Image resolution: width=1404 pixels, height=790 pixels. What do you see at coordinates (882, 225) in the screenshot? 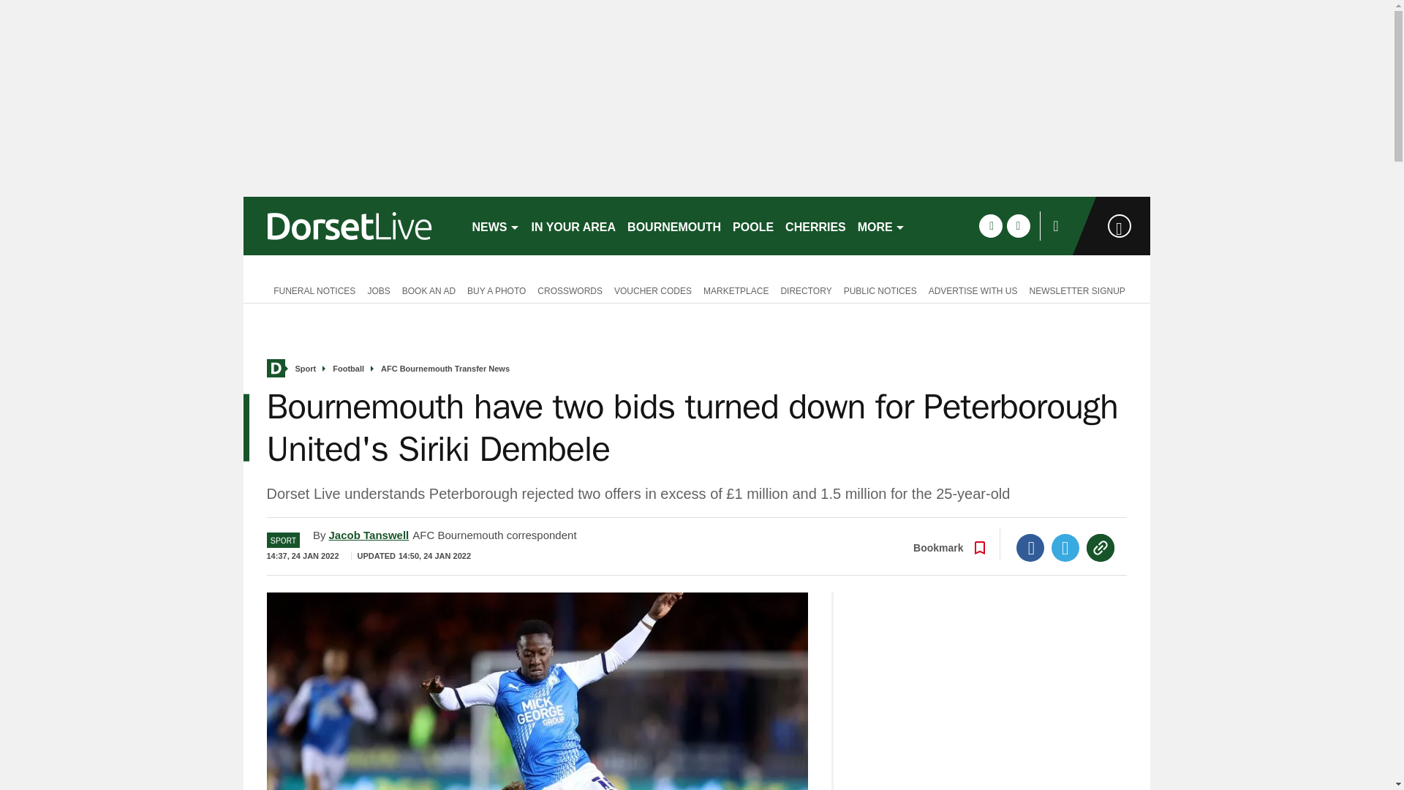
I see `MORE` at bounding box center [882, 225].